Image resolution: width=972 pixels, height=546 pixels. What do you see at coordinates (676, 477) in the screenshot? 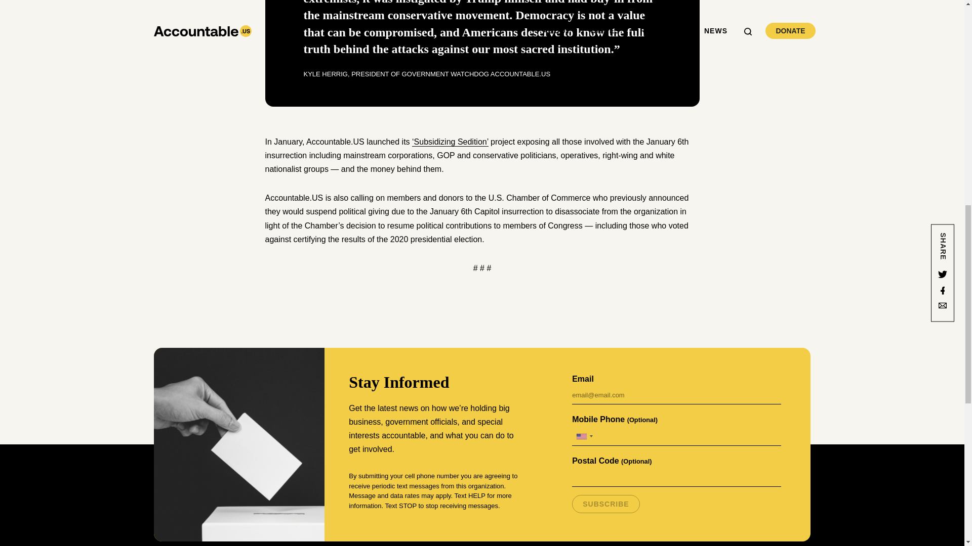
I see `Postal Code` at bounding box center [676, 477].